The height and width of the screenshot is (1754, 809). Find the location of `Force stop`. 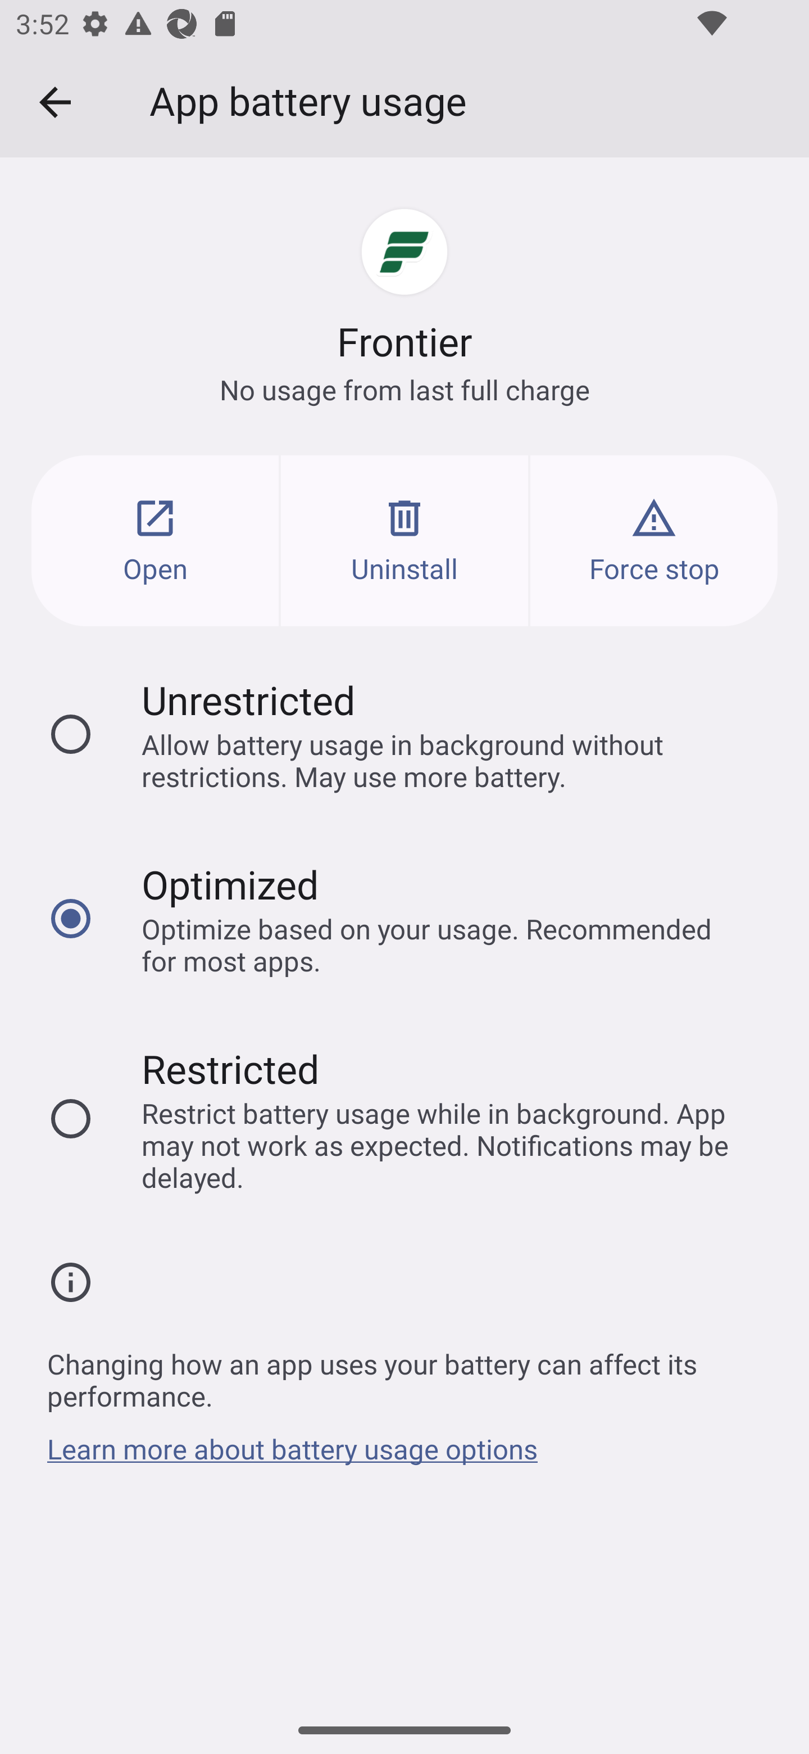

Force stop is located at coordinates (654, 541).